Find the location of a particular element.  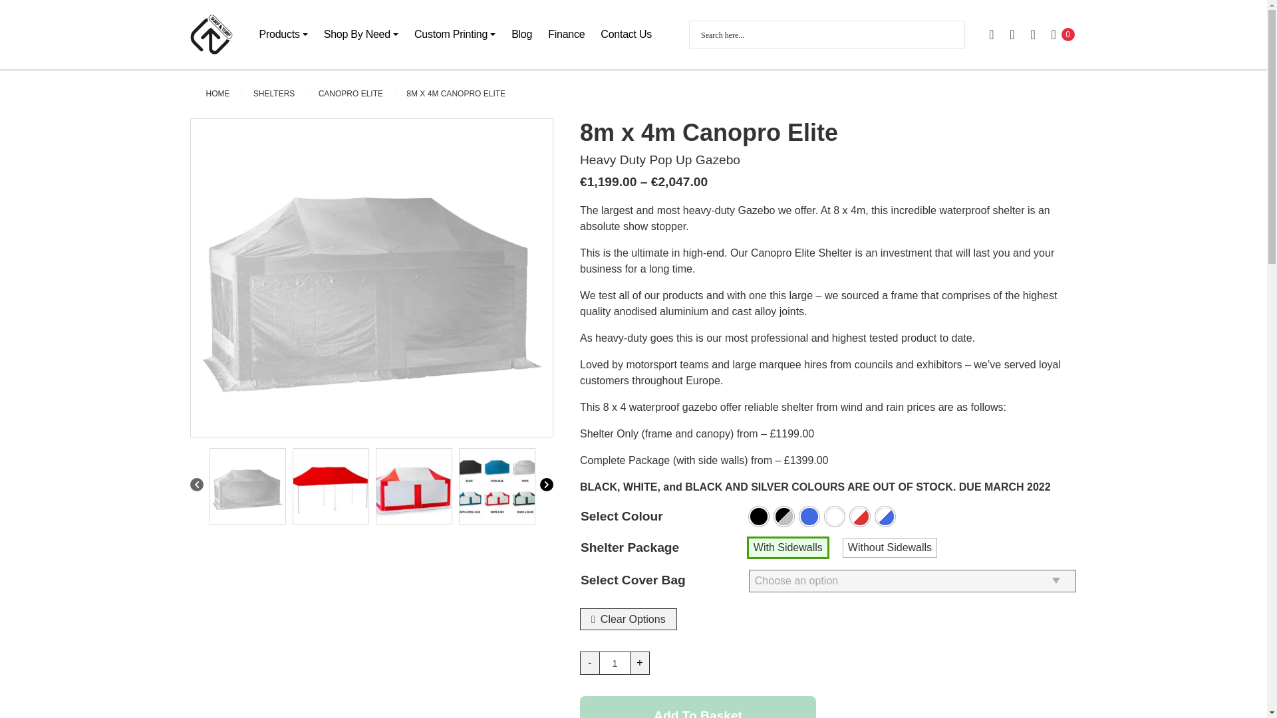

1 is located at coordinates (615, 663).